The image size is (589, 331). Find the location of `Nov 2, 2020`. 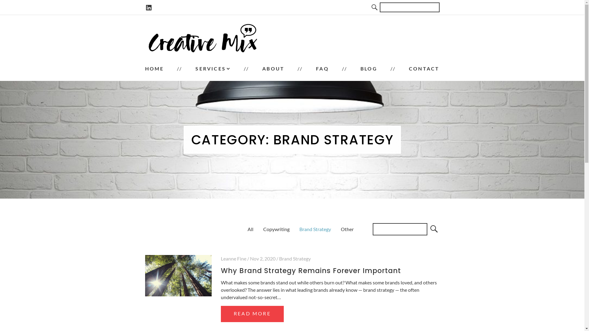

Nov 2, 2020 is located at coordinates (263, 259).